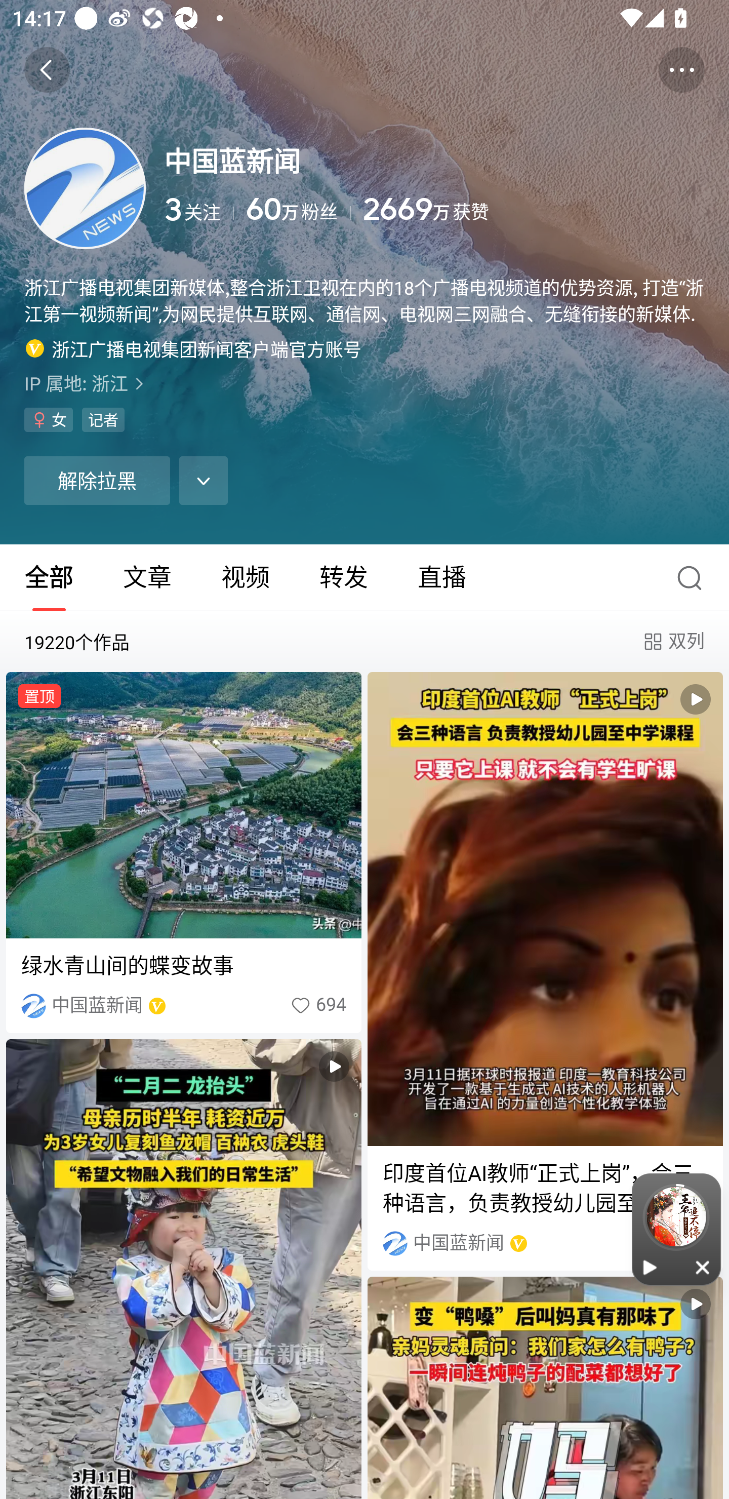 The height and width of the screenshot is (1499, 729). I want to click on 展开相关推荐，按钮, so click(204, 480).